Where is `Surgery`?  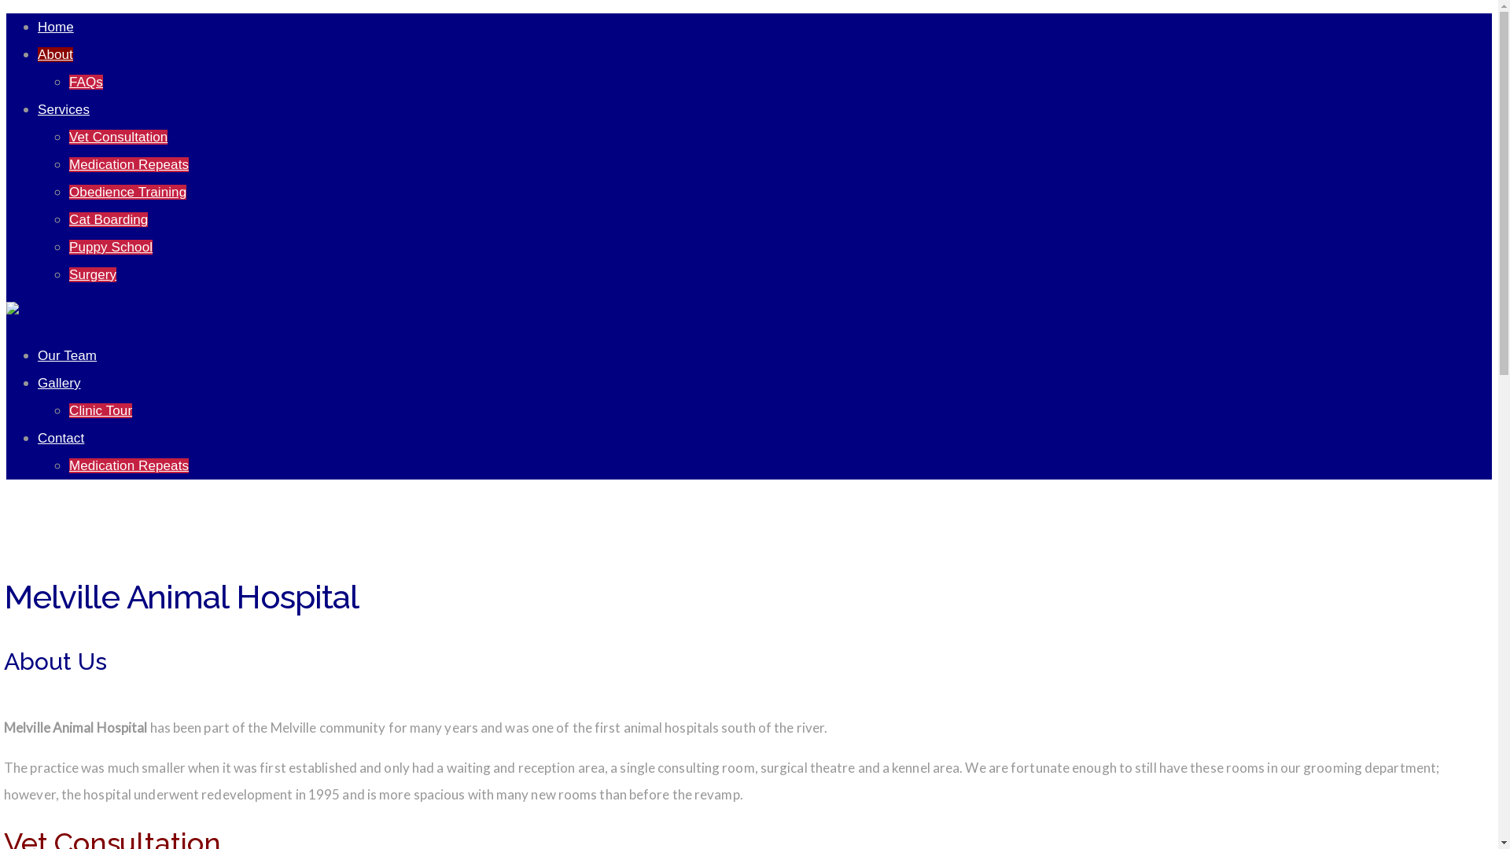 Surgery is located at coordinates (93, 275).